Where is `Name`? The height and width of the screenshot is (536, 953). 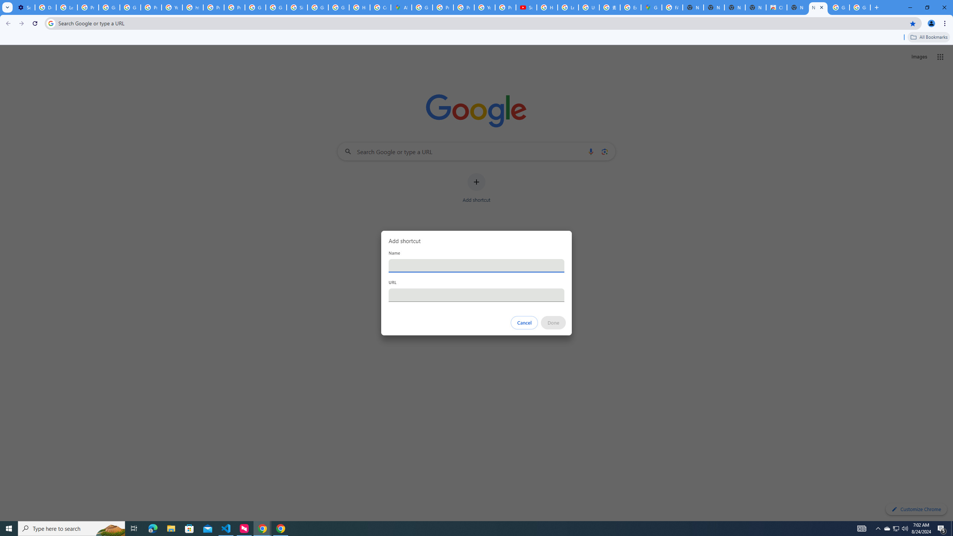 Name is located at coordinates (476, 265).